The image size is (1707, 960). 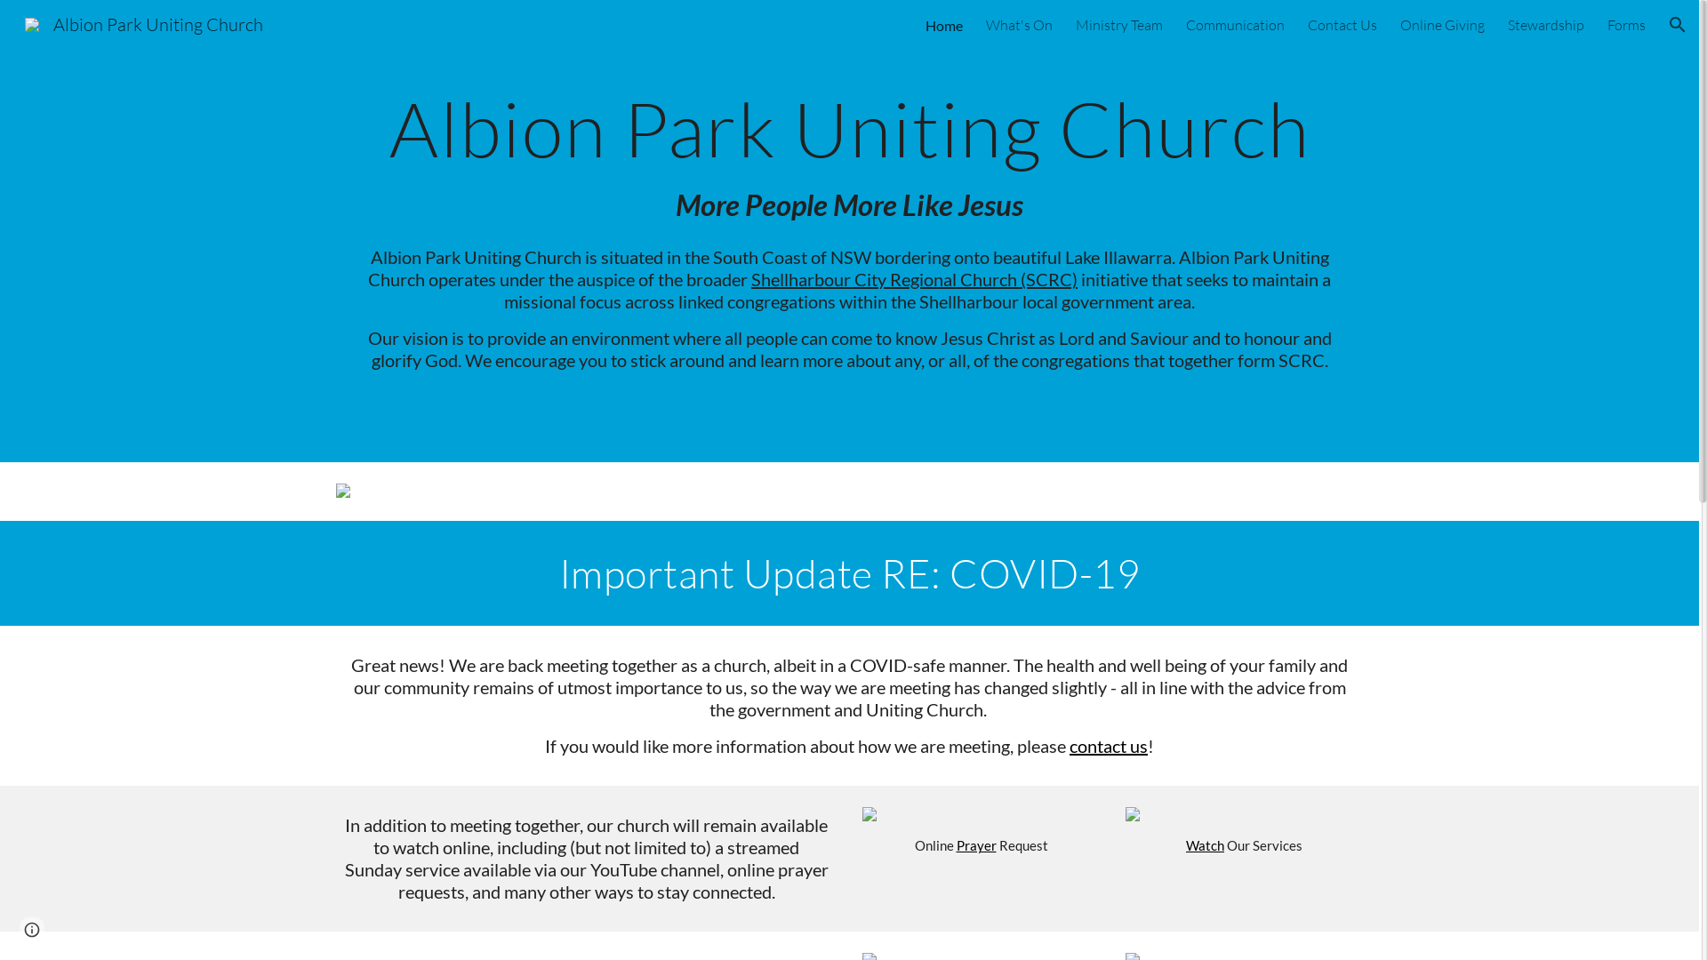 What do you see at coordinates (1019, 25) in the screenshot?
I see `What's On` at bounding box center [1019, 25].